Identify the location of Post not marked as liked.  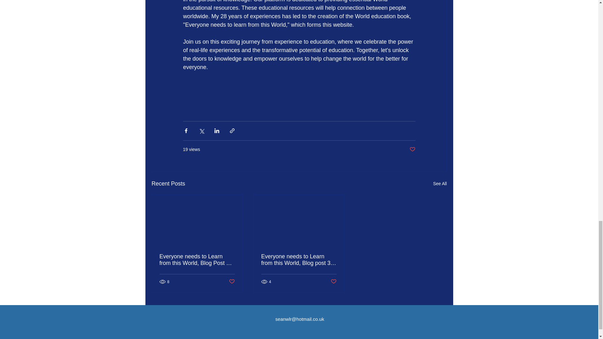
(412, 149).